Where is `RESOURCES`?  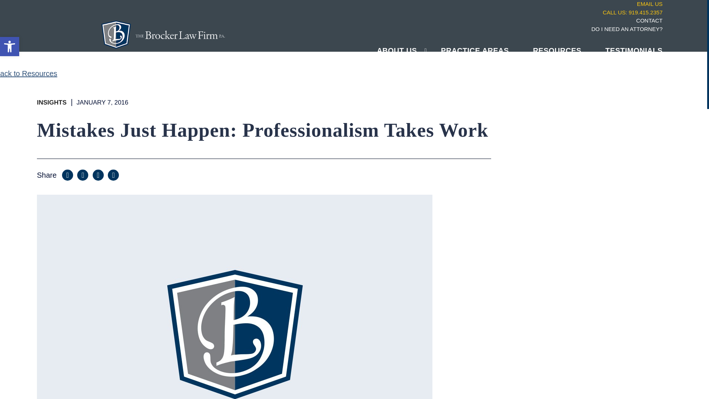
RESOURCES is located at coordinates (557, 51).